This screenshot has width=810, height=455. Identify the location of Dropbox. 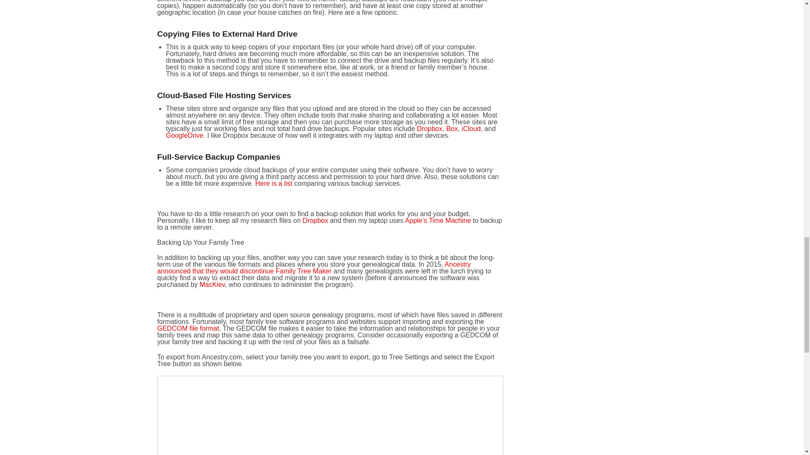
(315, 221).